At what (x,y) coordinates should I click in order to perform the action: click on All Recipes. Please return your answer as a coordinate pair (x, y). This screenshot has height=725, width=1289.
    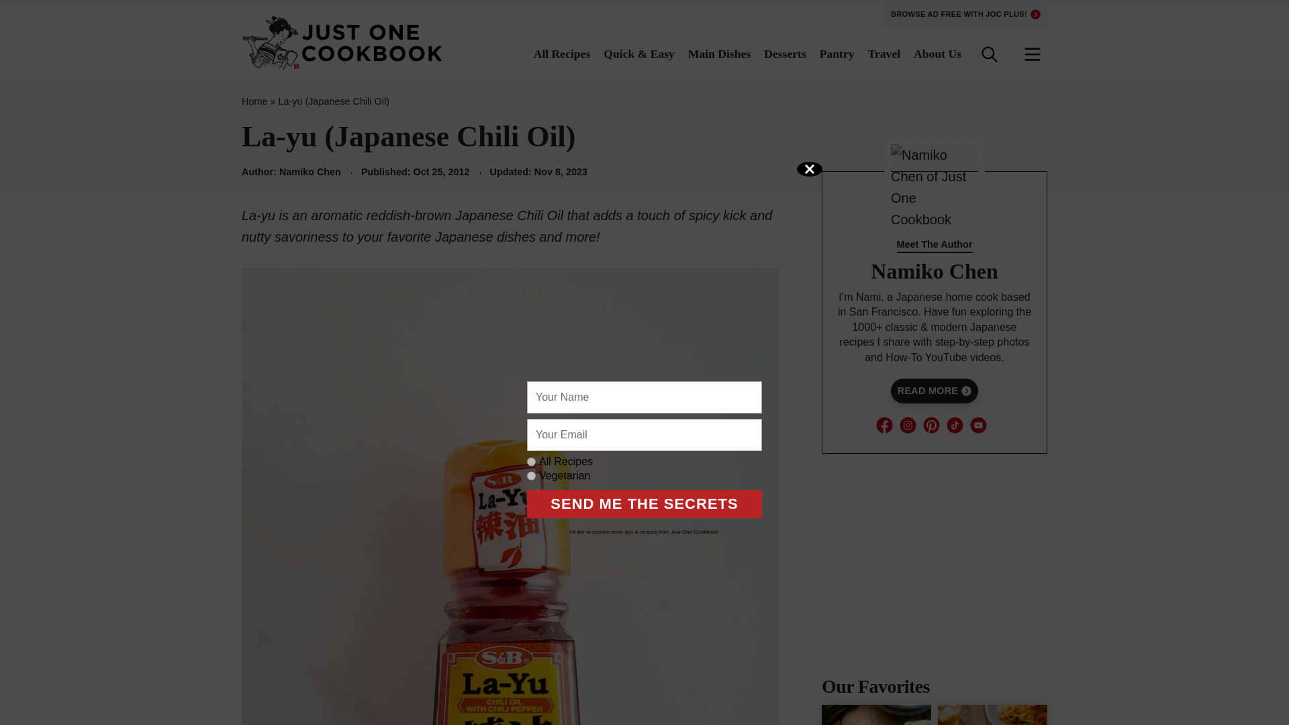
    Looking at the image, I should click on (561, 54).